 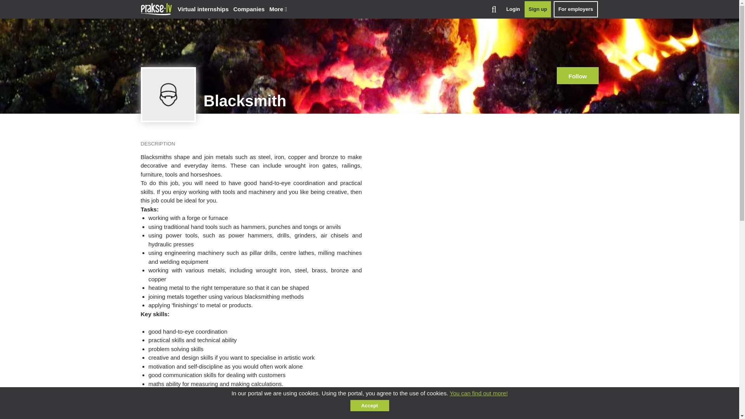 What do you see at coordinates (249, 9) in the screenshot?
I see `Companies` at bounding box center [249, 9].